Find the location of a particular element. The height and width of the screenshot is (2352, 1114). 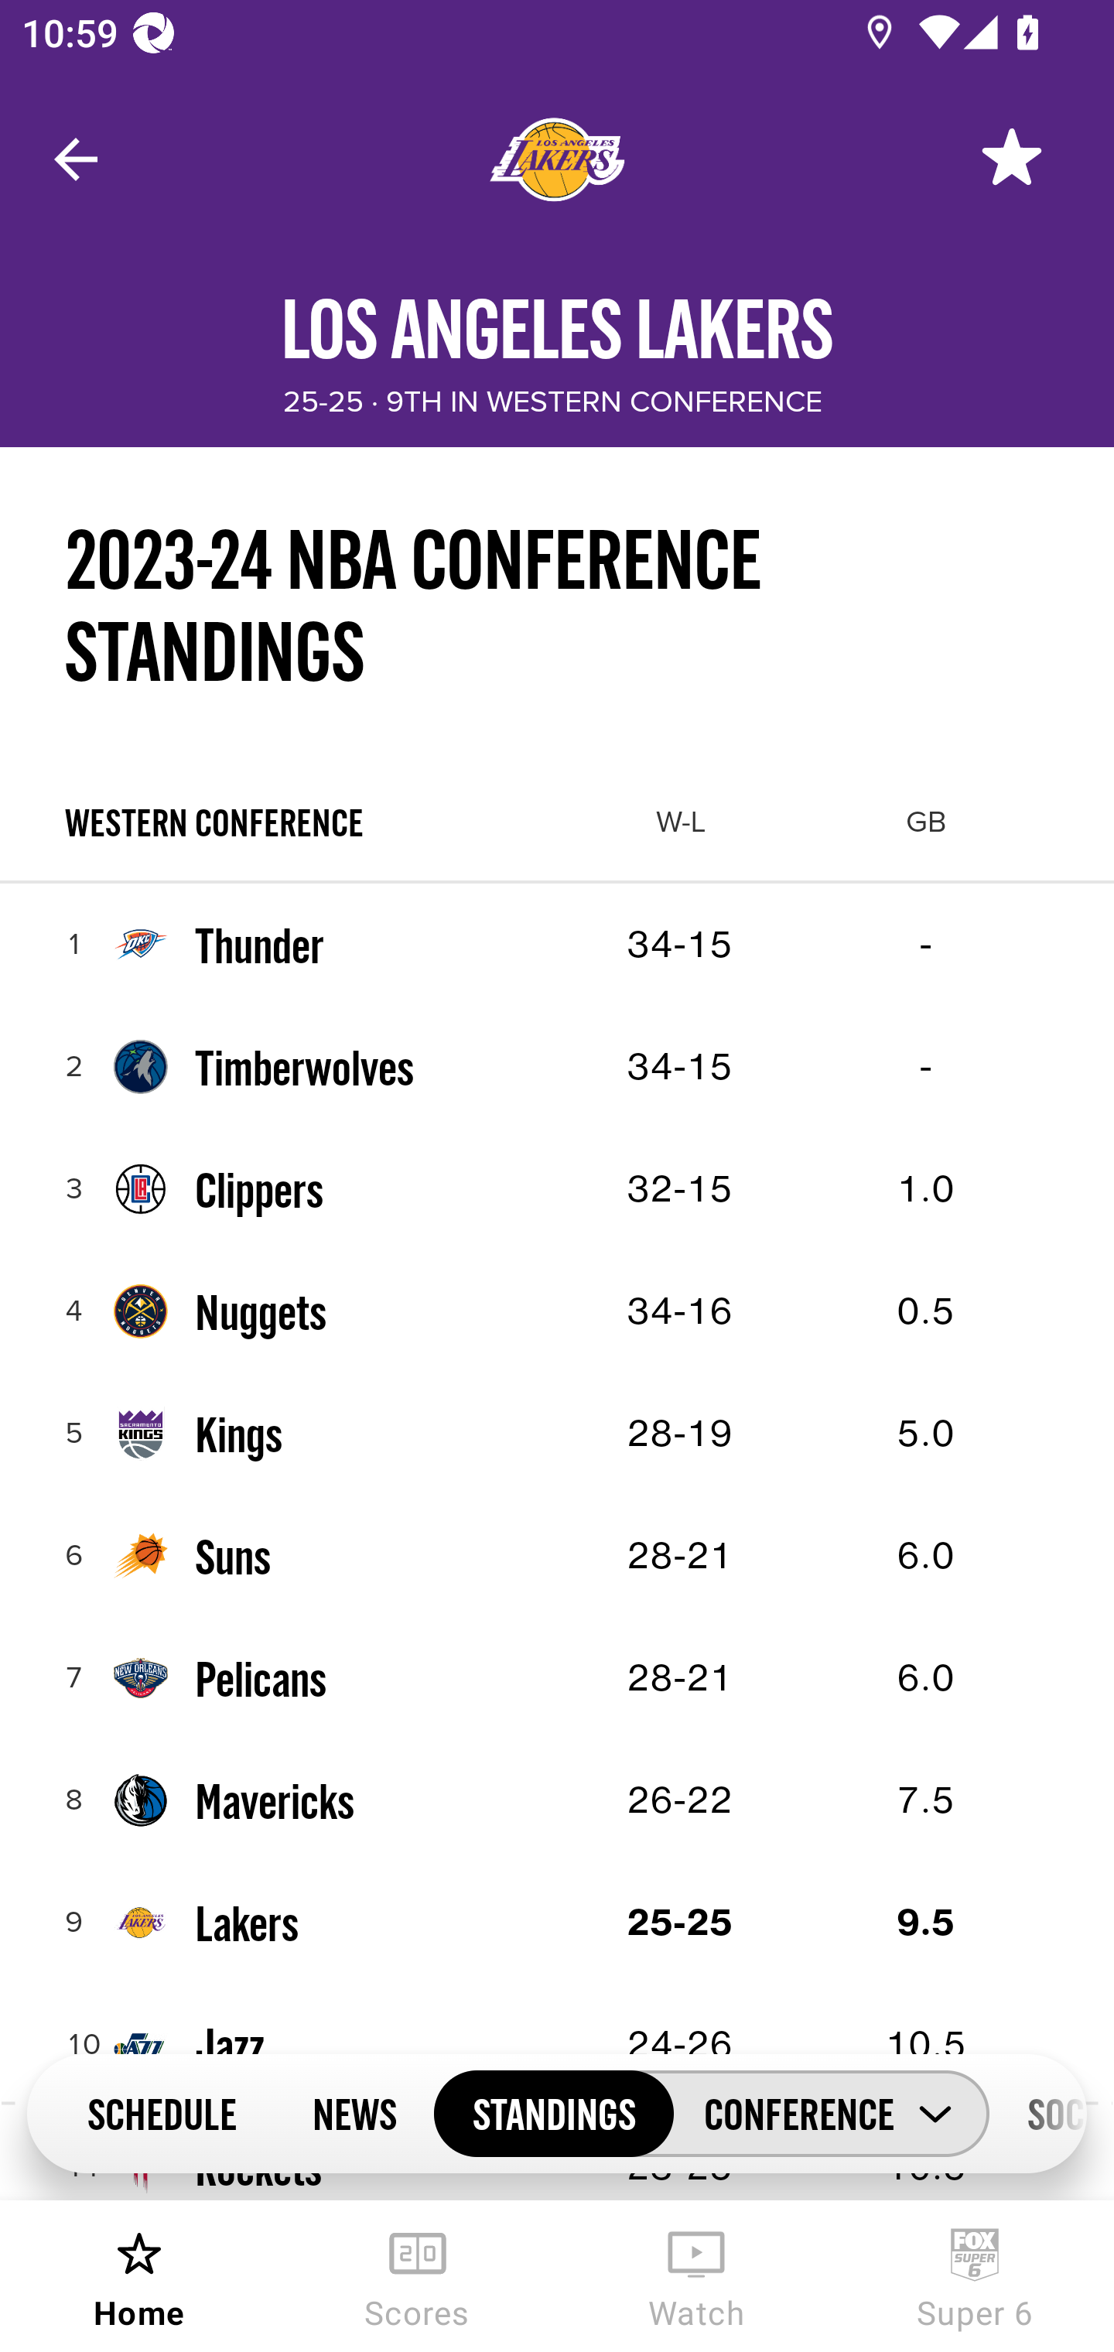

Super 6 is located at coordinates (975, 2276).